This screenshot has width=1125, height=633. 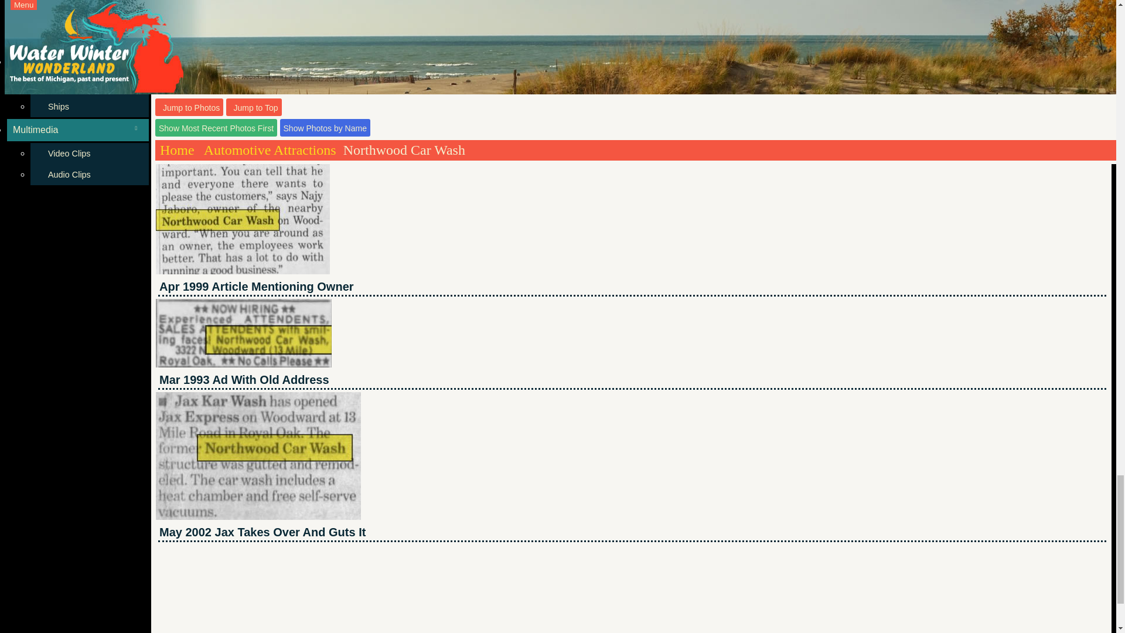 What do you see at coordinates (244, 333) in the screenshot?
I see `Northwood Car Wash - Mar 1993 Ad With Old Address` at bounding box center [244, 333].